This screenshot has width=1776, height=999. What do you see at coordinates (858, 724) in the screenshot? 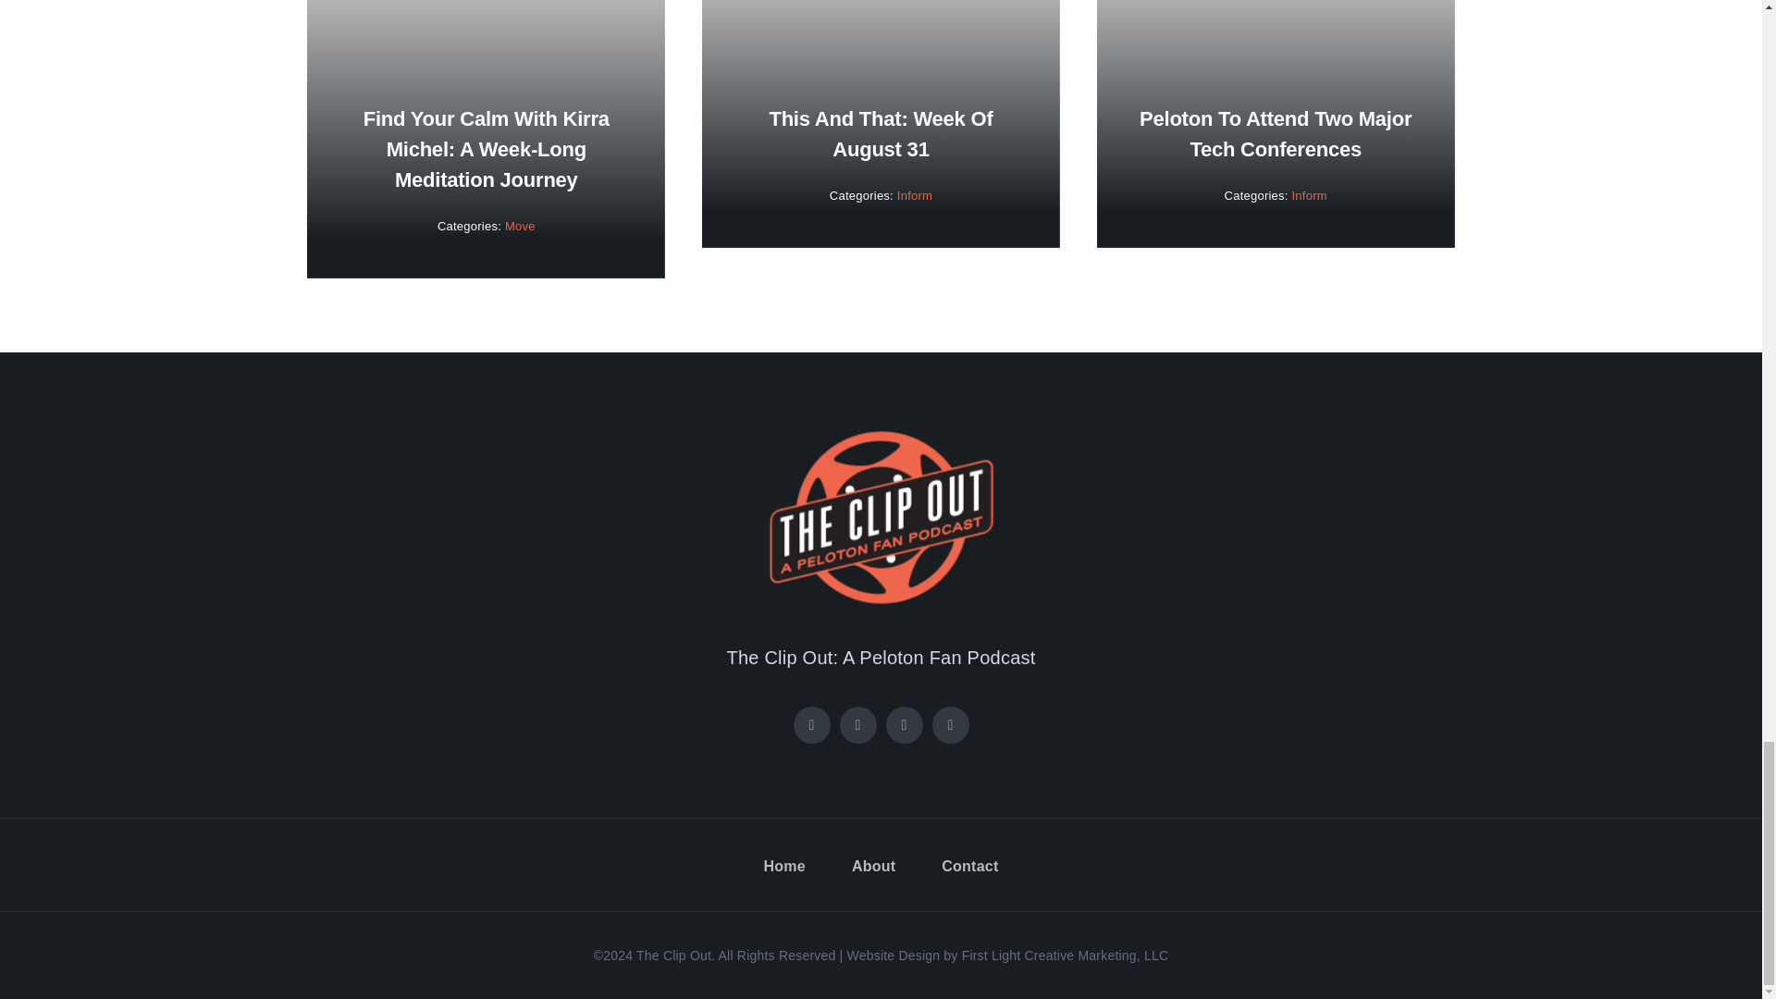
I see `X` at bounding box center [858, 724].